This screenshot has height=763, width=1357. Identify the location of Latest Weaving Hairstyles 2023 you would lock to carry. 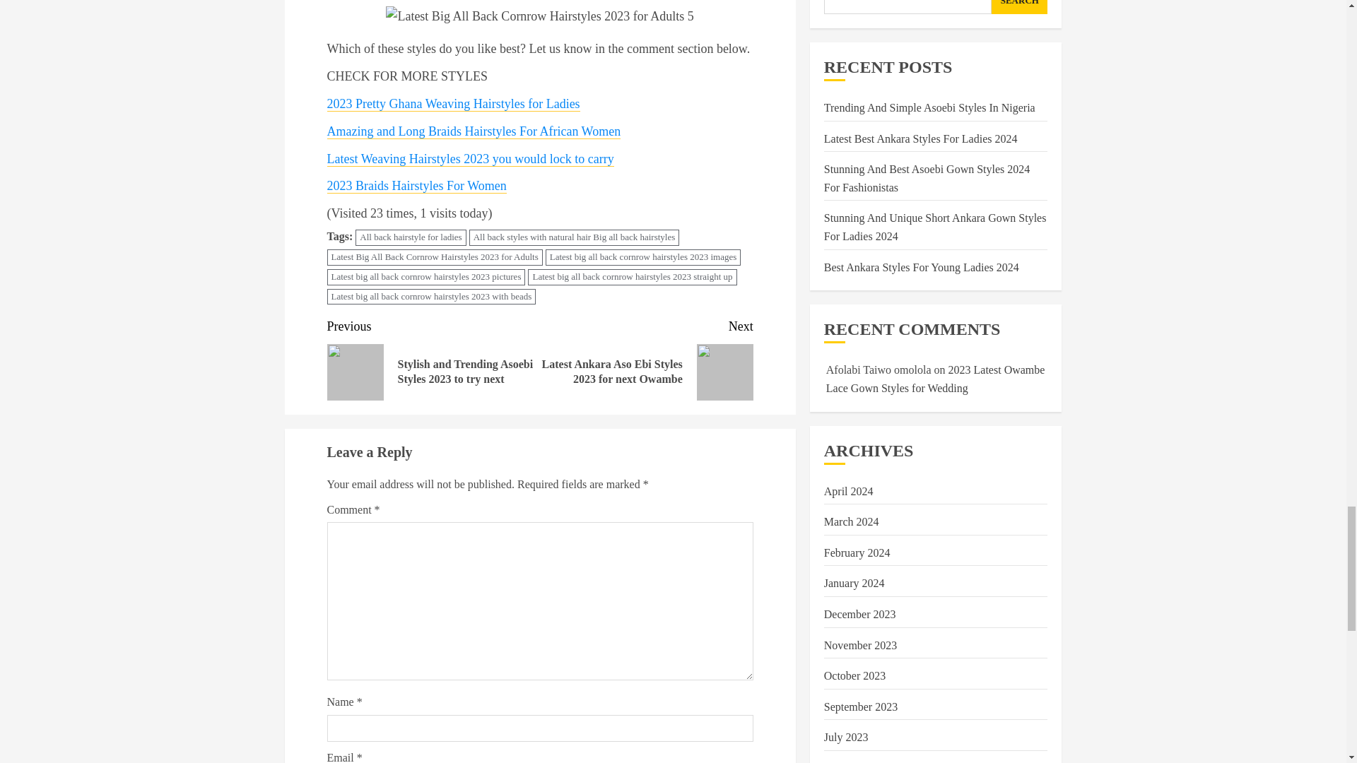
(469, 159).